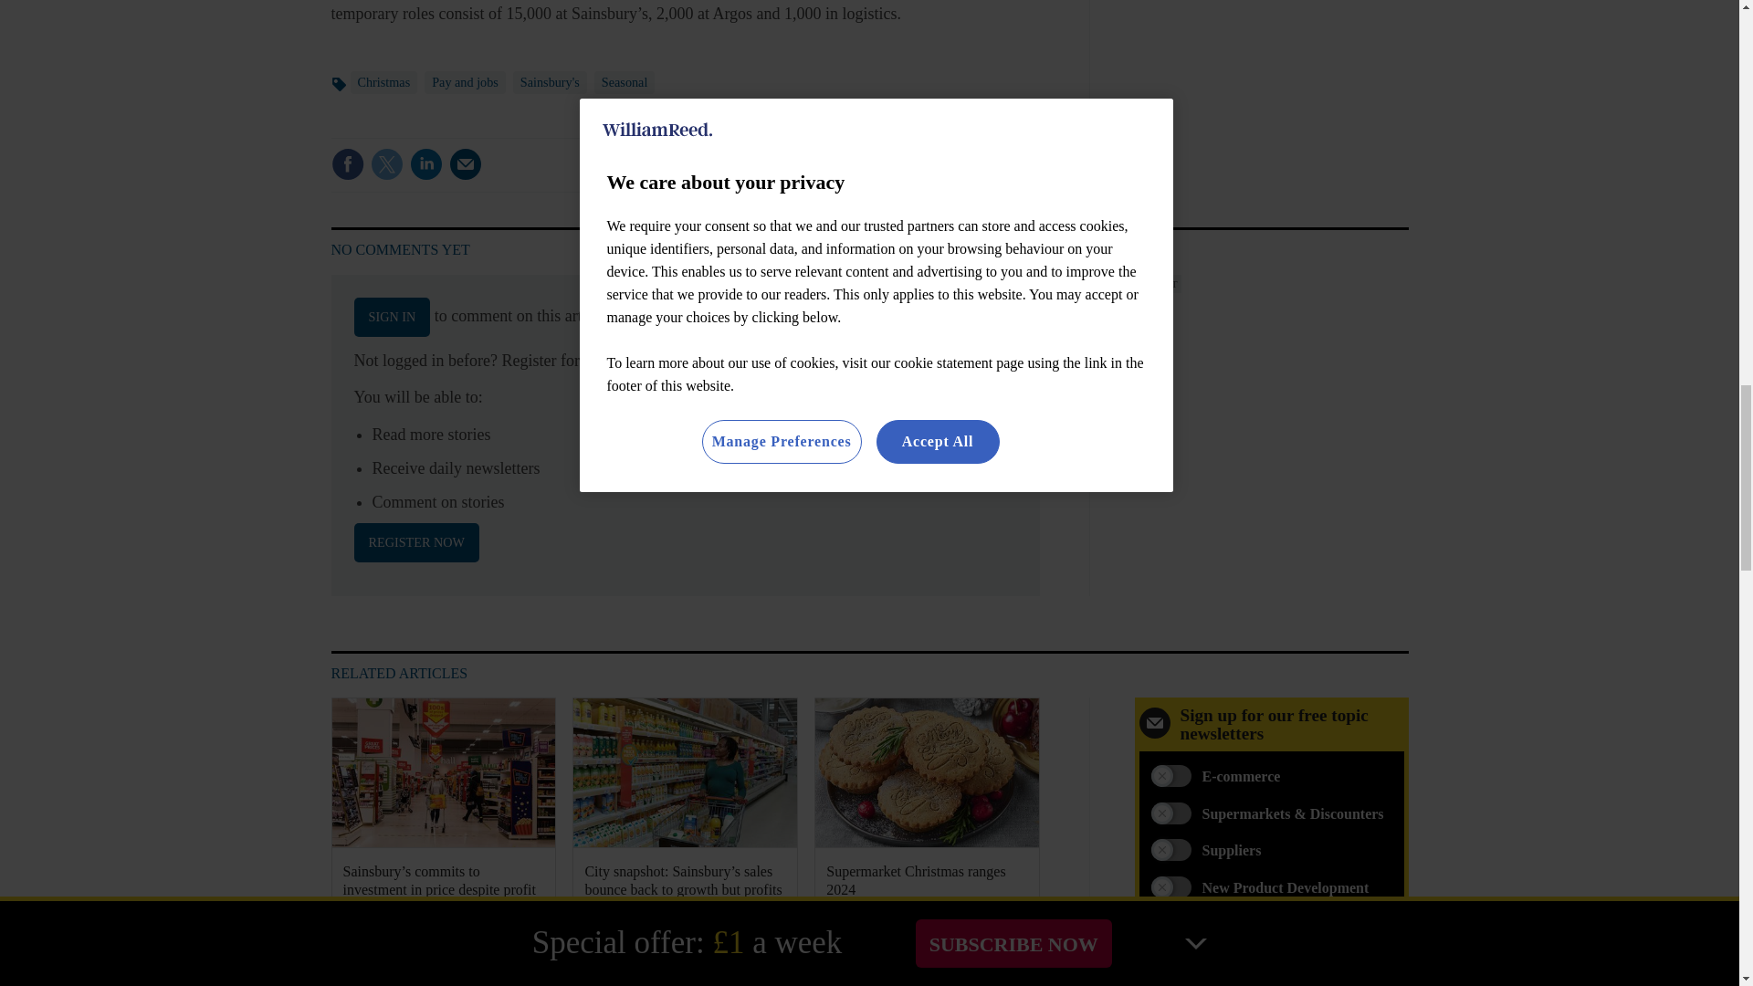  What do you see at coordinates (386, 164) in the screenshot?
I see `Share this on Twitter` at bounding box center [386, 164].